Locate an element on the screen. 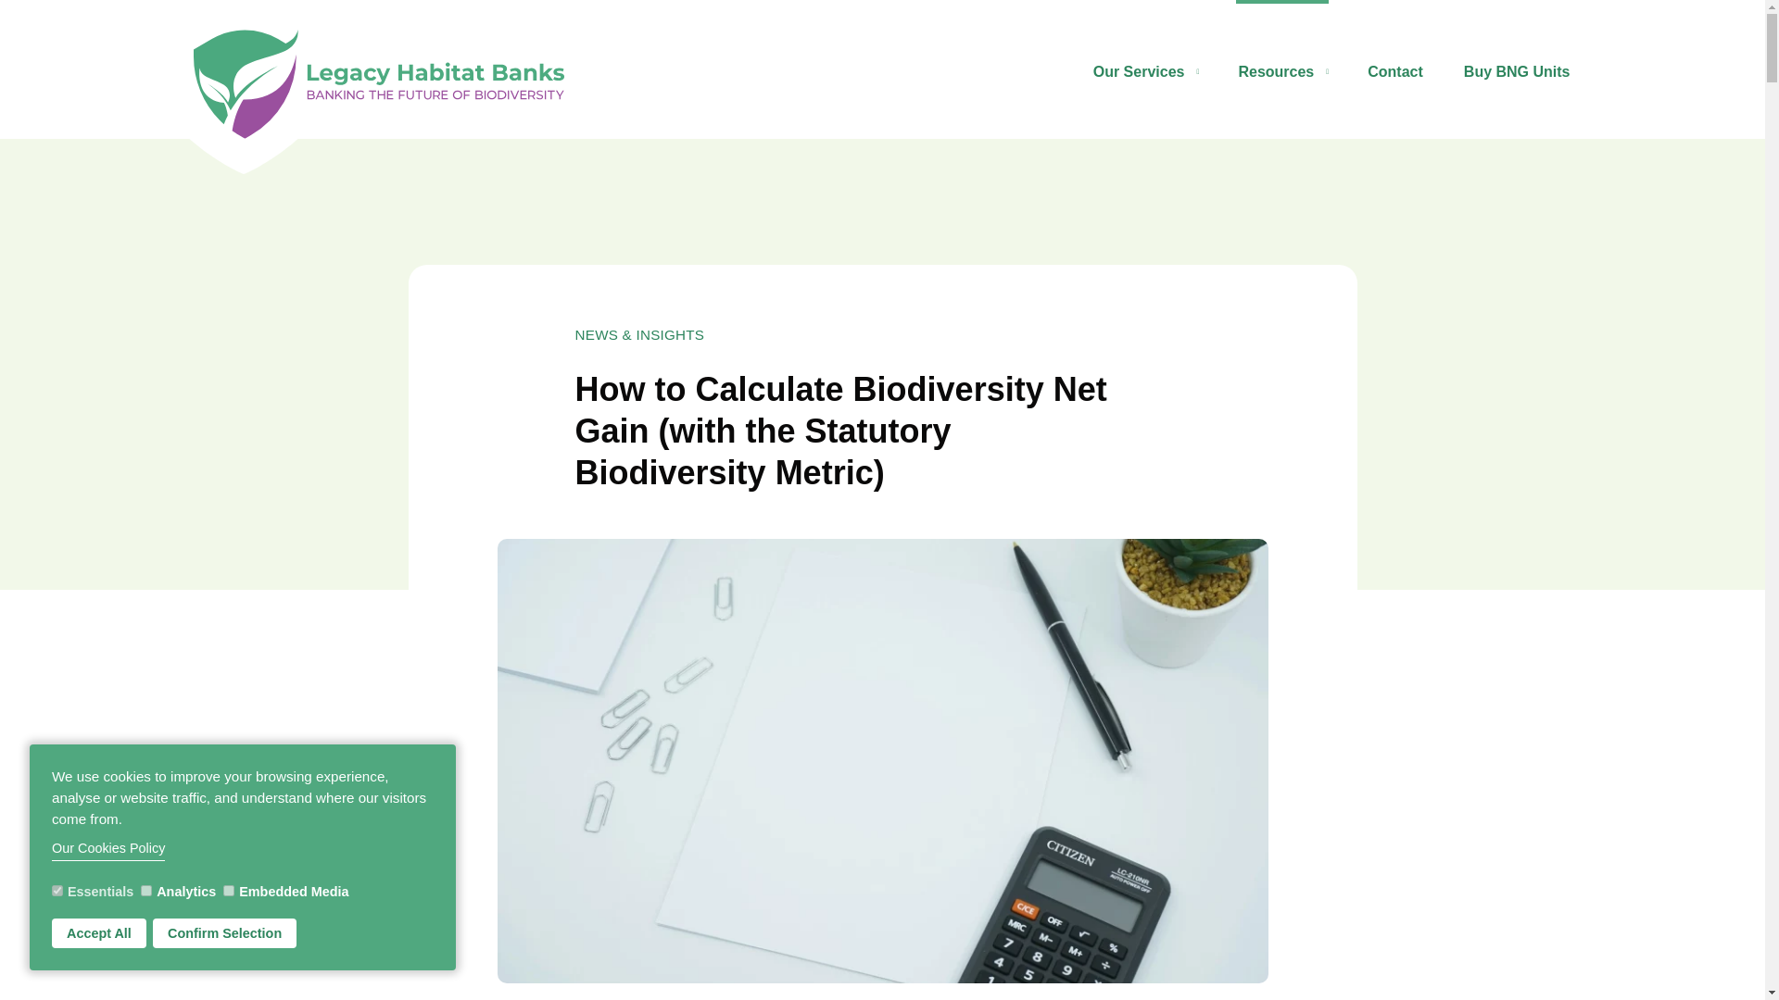  Our Services is located at coordinates (1145, 71).